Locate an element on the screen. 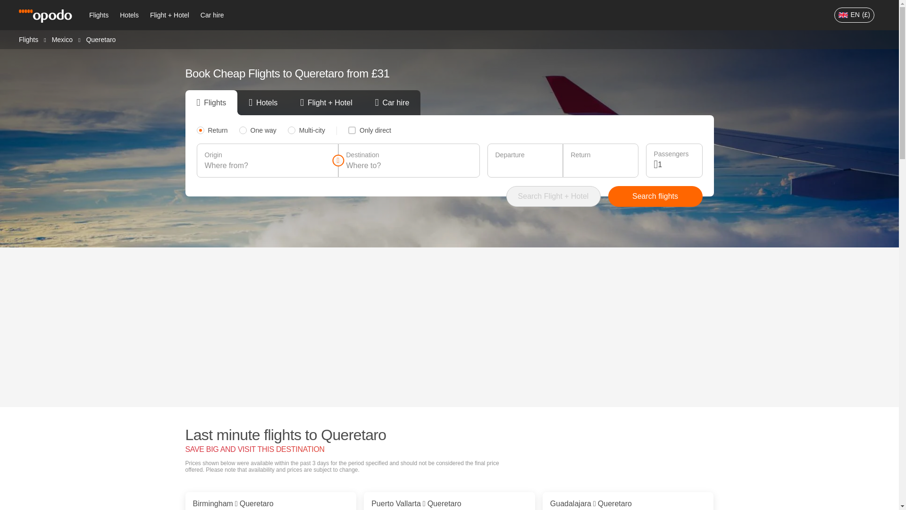  Mexico is located at coordinates (62, 39).